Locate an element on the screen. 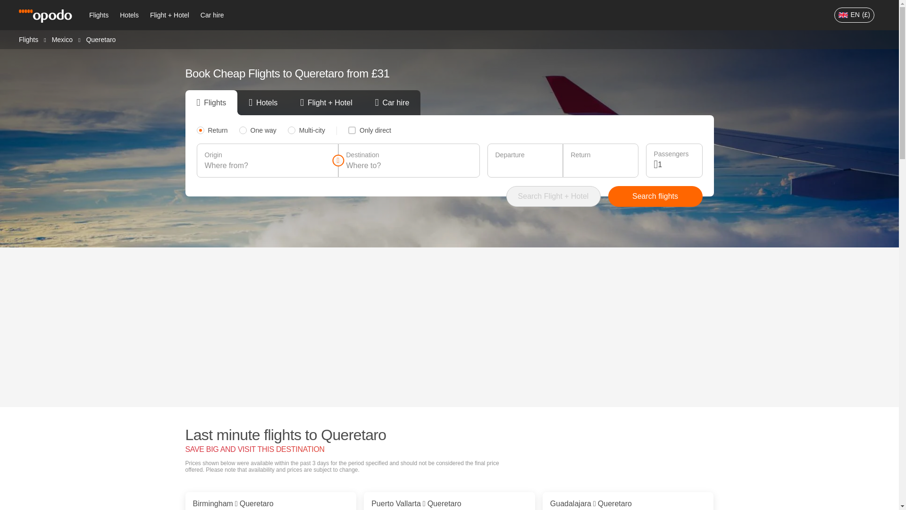  Mexico is located at coordinates (62, 39).